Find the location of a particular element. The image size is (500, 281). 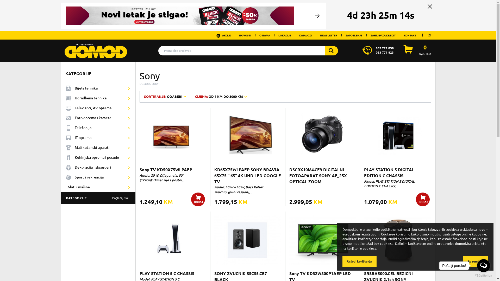

Telefonija is located at coordinates (98, 128).